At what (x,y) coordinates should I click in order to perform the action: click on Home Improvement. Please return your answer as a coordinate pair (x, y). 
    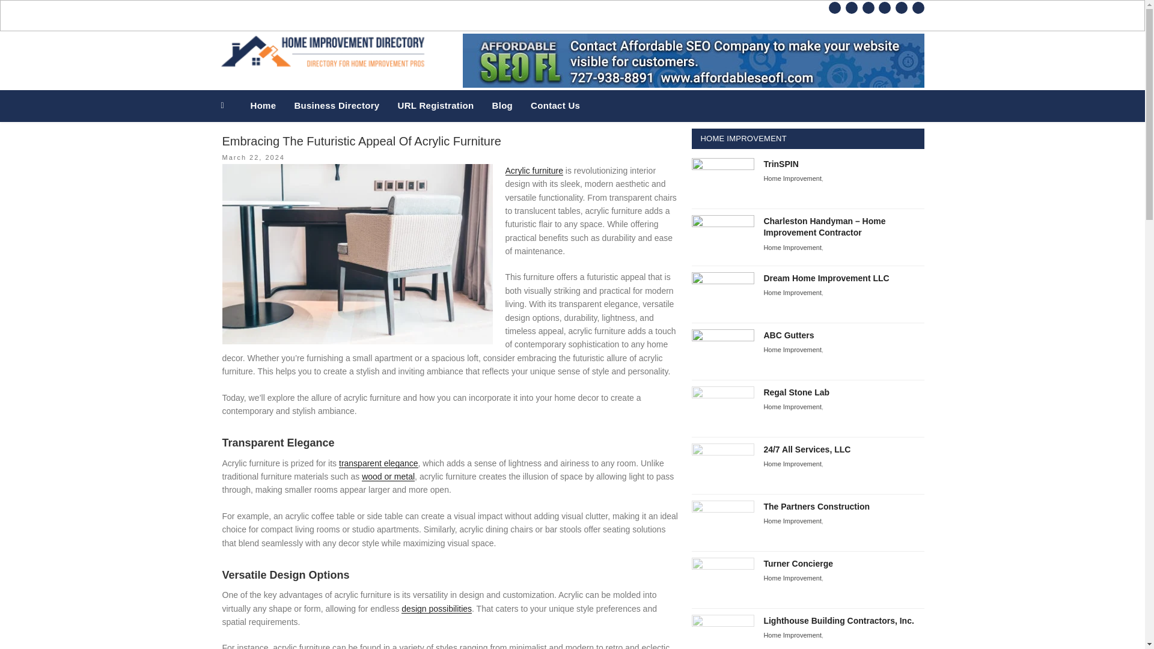
    Looking at the image, I should click on (792, 297).